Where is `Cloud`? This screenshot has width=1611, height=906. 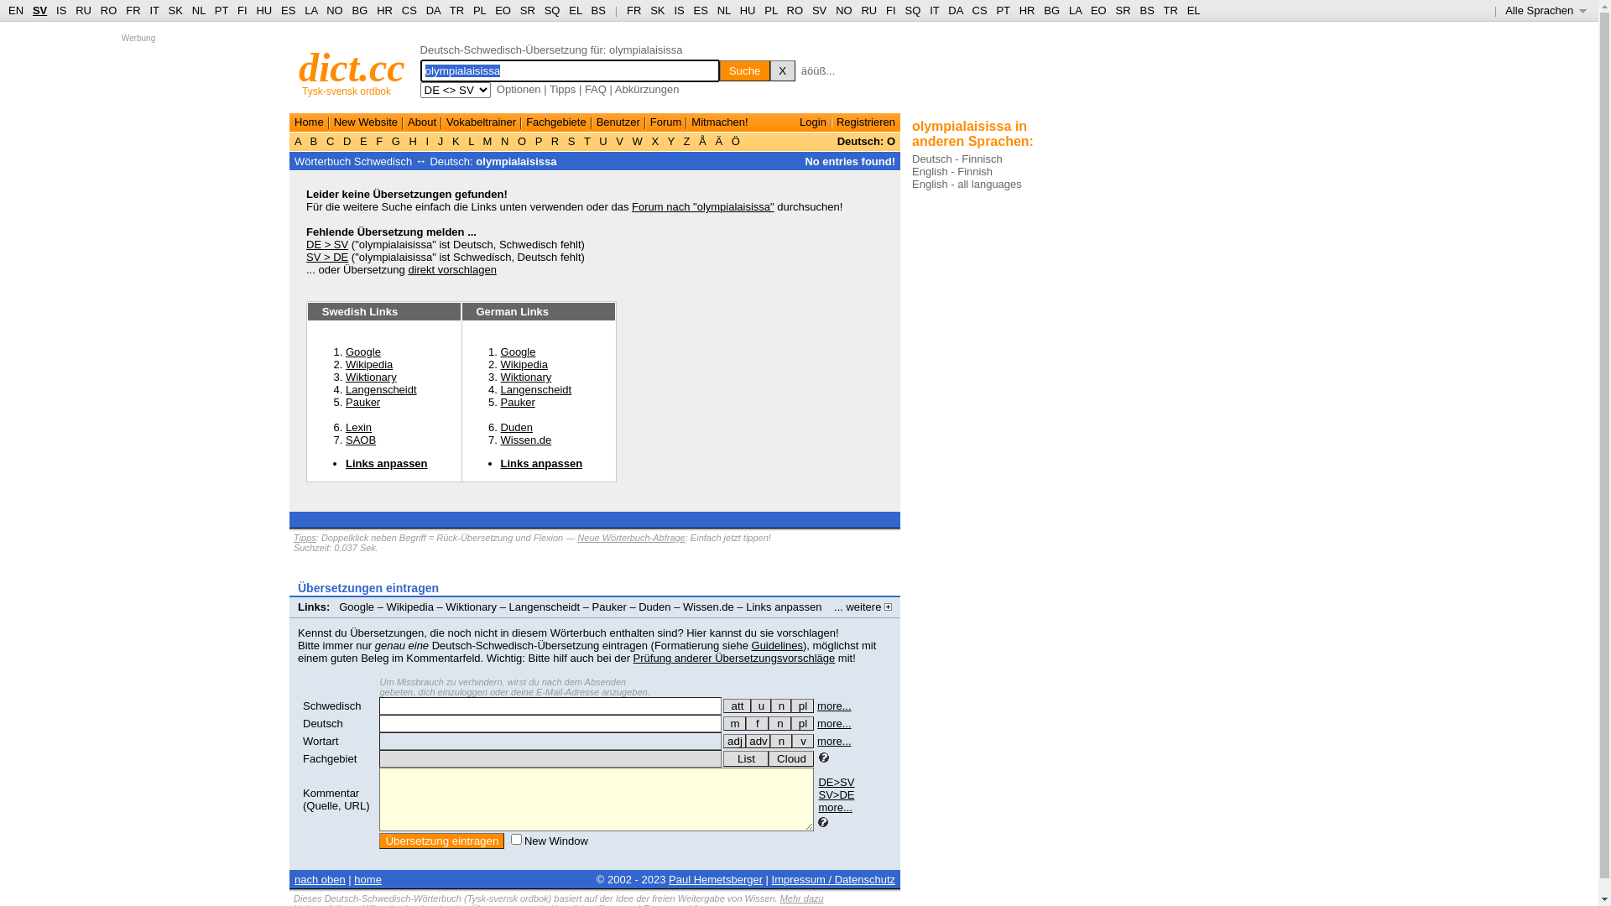
Cloud is located at coordinates (791, 758).